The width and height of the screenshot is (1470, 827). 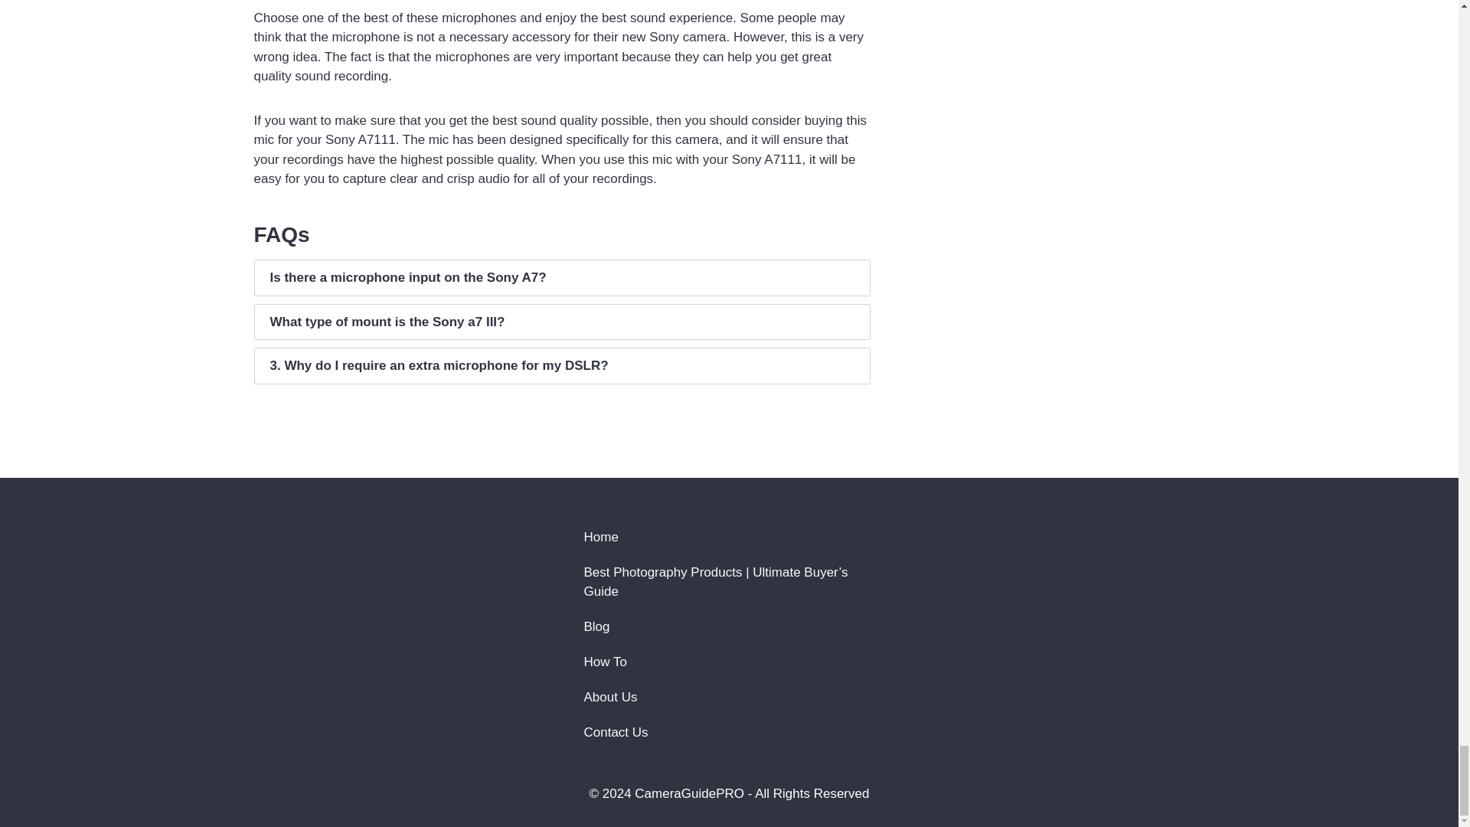 I want to click on About Us, so click(x=729, y=697).